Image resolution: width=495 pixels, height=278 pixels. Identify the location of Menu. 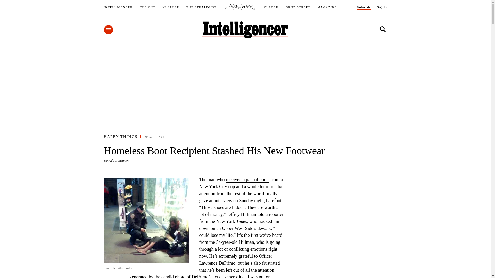
(108, 30).